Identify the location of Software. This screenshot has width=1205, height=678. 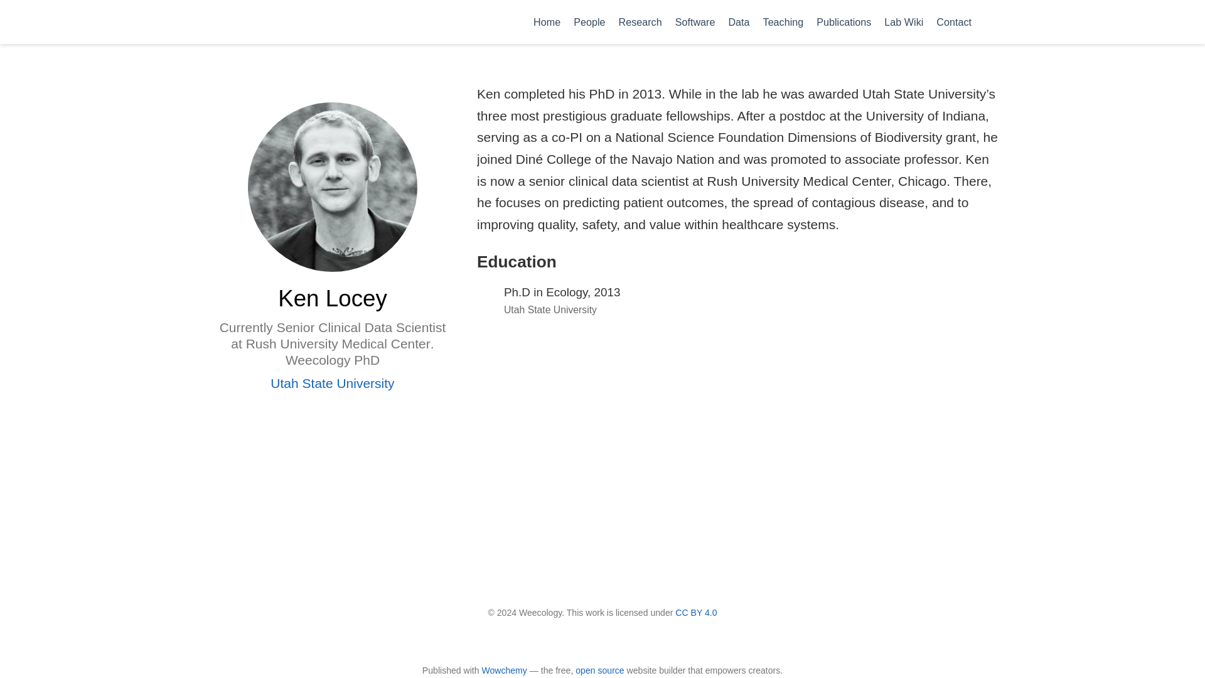
(695, 21).